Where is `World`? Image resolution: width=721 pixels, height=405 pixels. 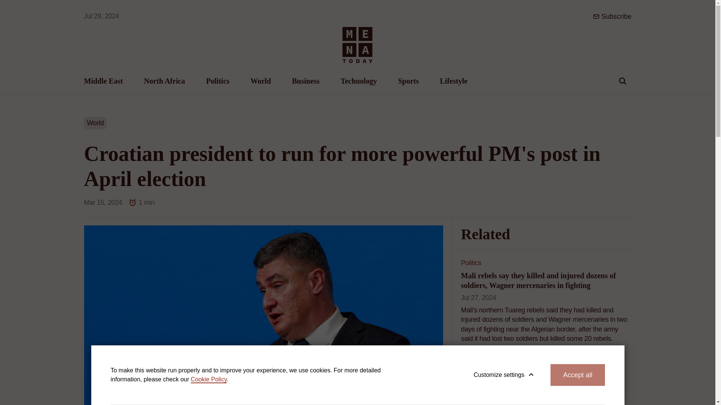
World is located at coordinates (95, 123).